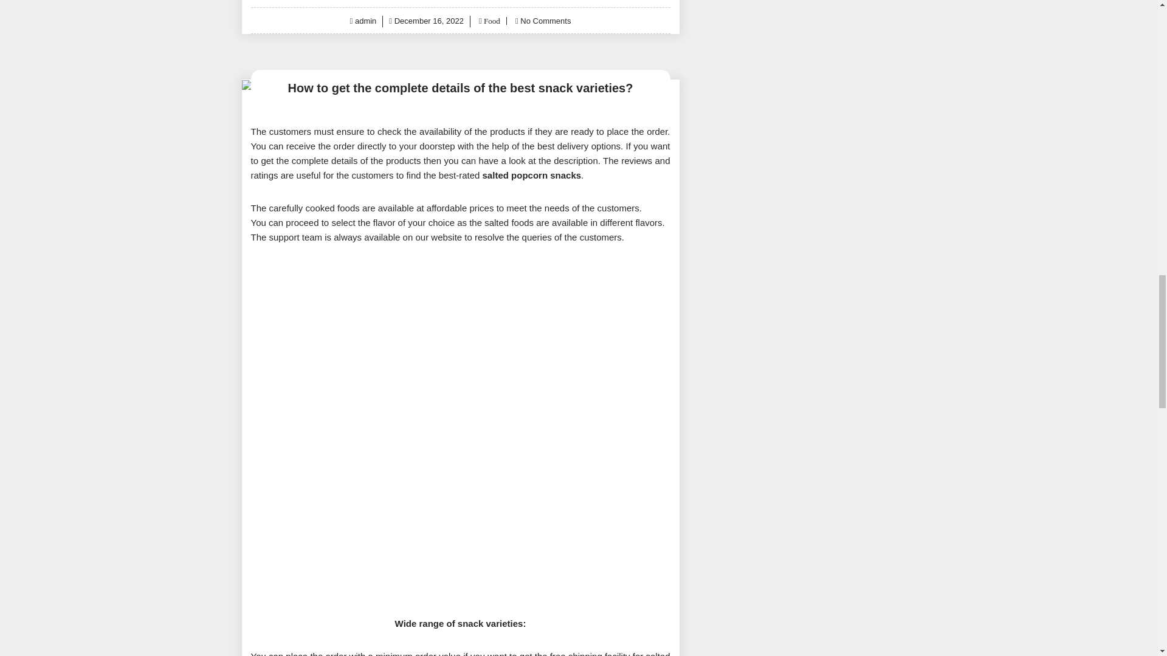  I want to click on How to get the complete details of the best snack varieties?, so click(460, 87).